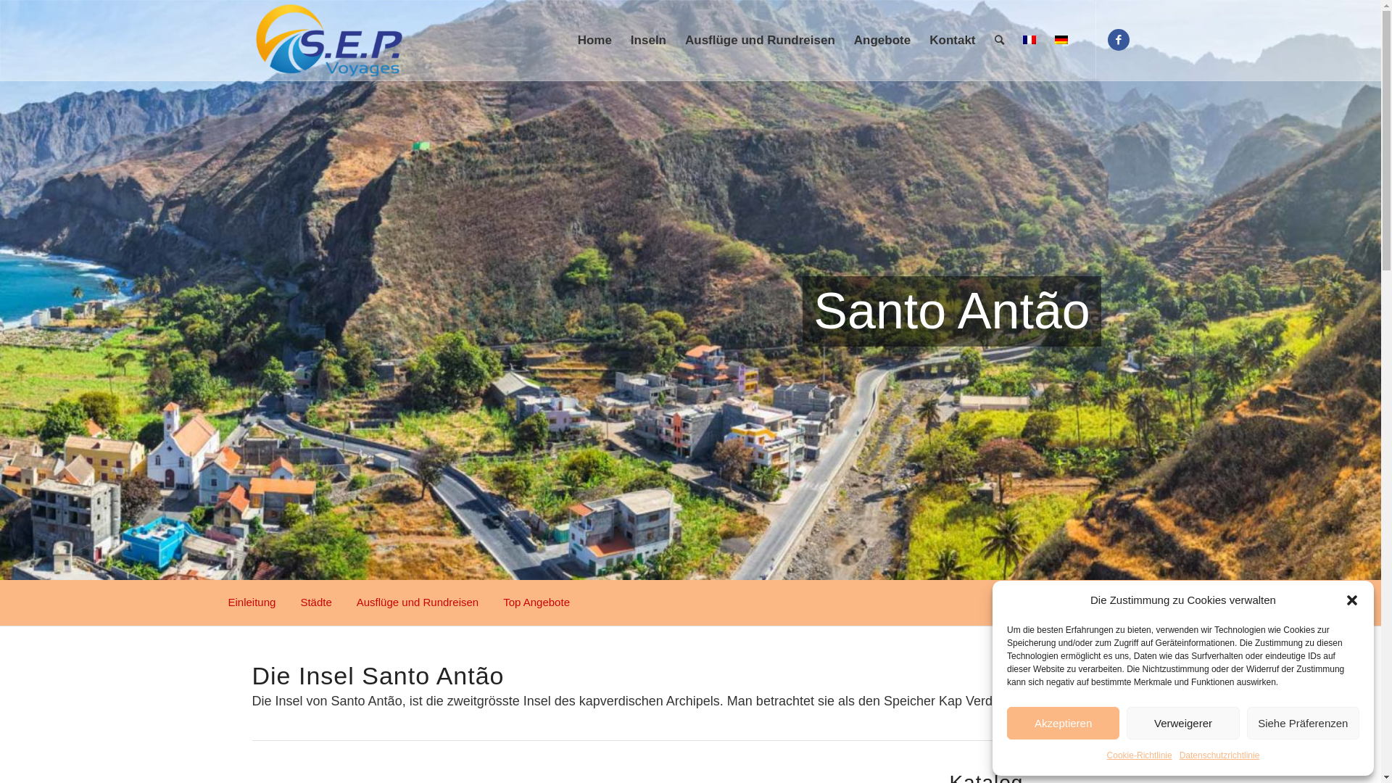 The width and height of the screenshot is (1392, 783). What do you see at coordinates (648, 41) in the screenshot?
I see `Inseln` at bounding box center [648, 41].